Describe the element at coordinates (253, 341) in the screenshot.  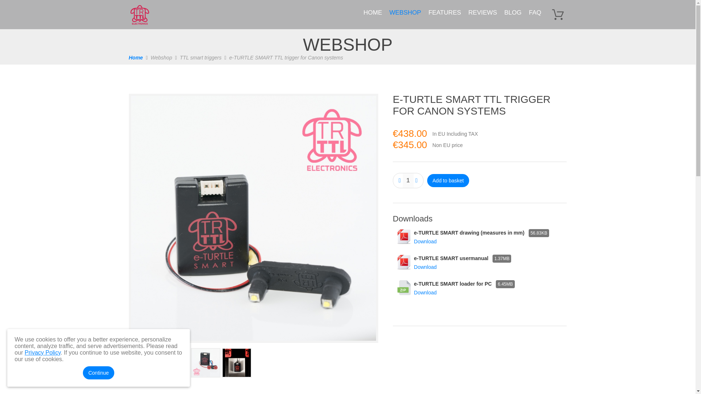
I see `REVIEWS` at that location.